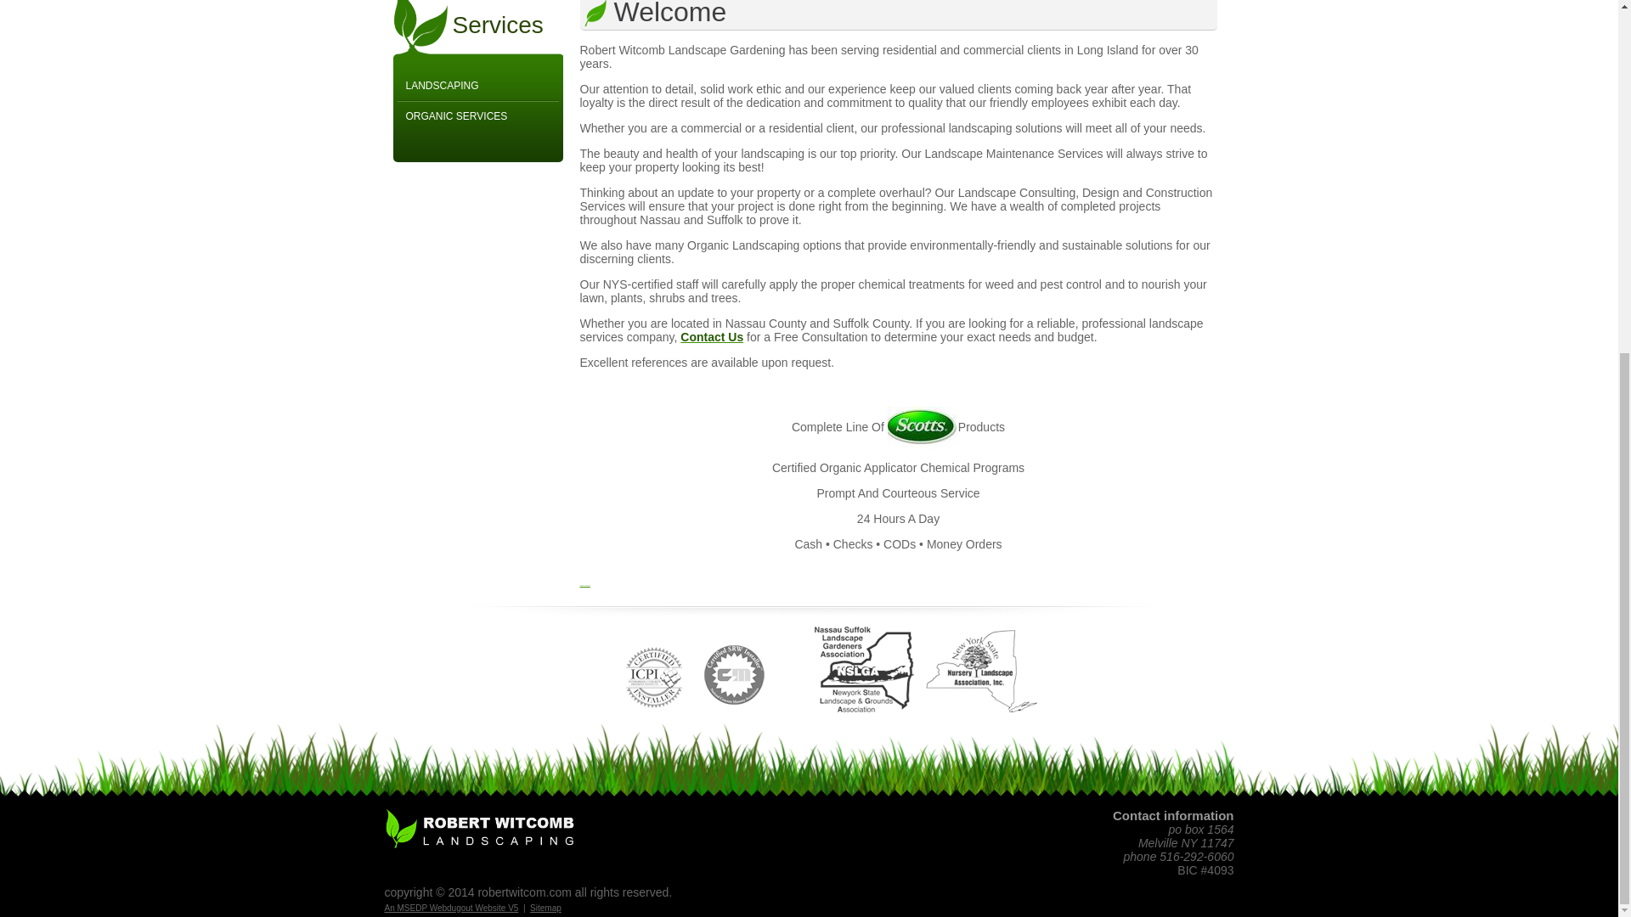  I want to click on Contact Us, so click(712, 336).